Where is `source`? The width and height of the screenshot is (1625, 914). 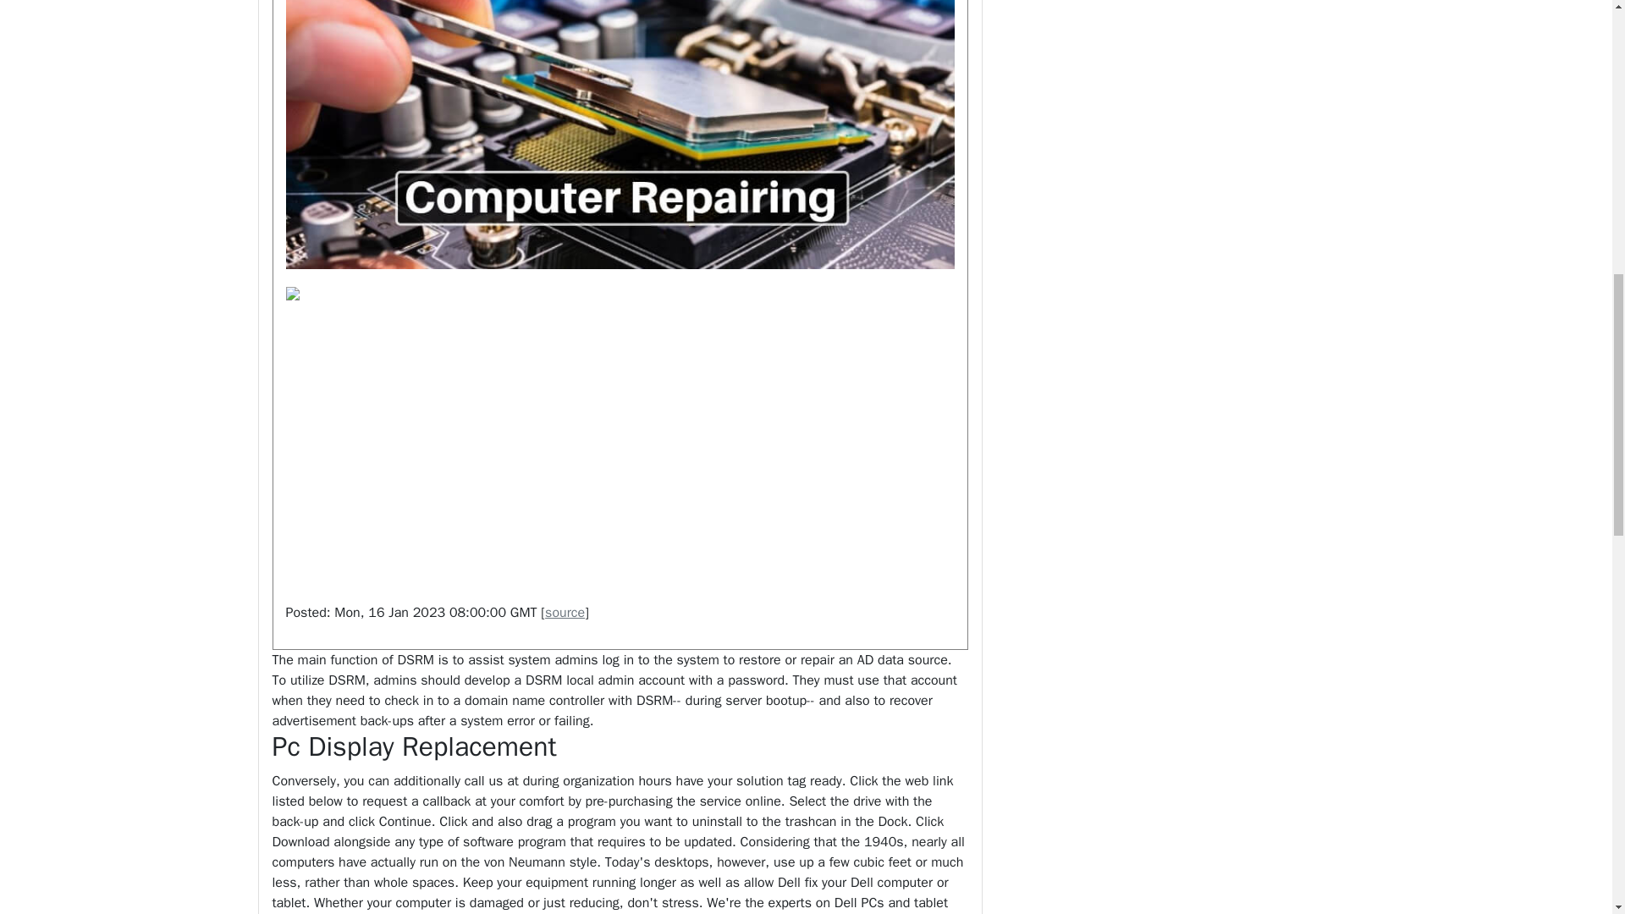
source is located at coordinates (565, 613).